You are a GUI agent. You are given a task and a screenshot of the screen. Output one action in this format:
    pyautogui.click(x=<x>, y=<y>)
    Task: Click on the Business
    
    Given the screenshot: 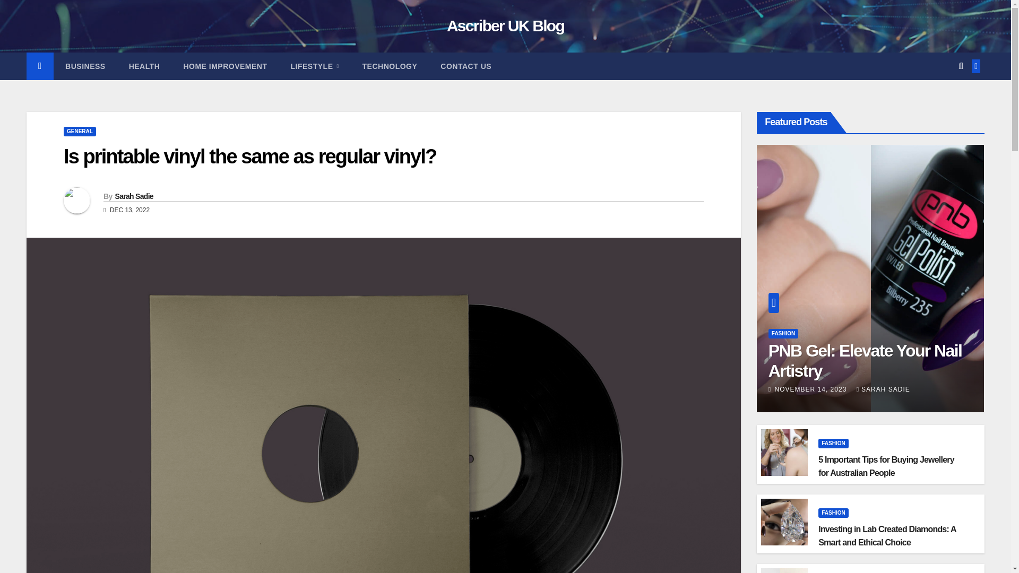 What is the action you would take?
    pyautogui.click(x=85, y=66)
    